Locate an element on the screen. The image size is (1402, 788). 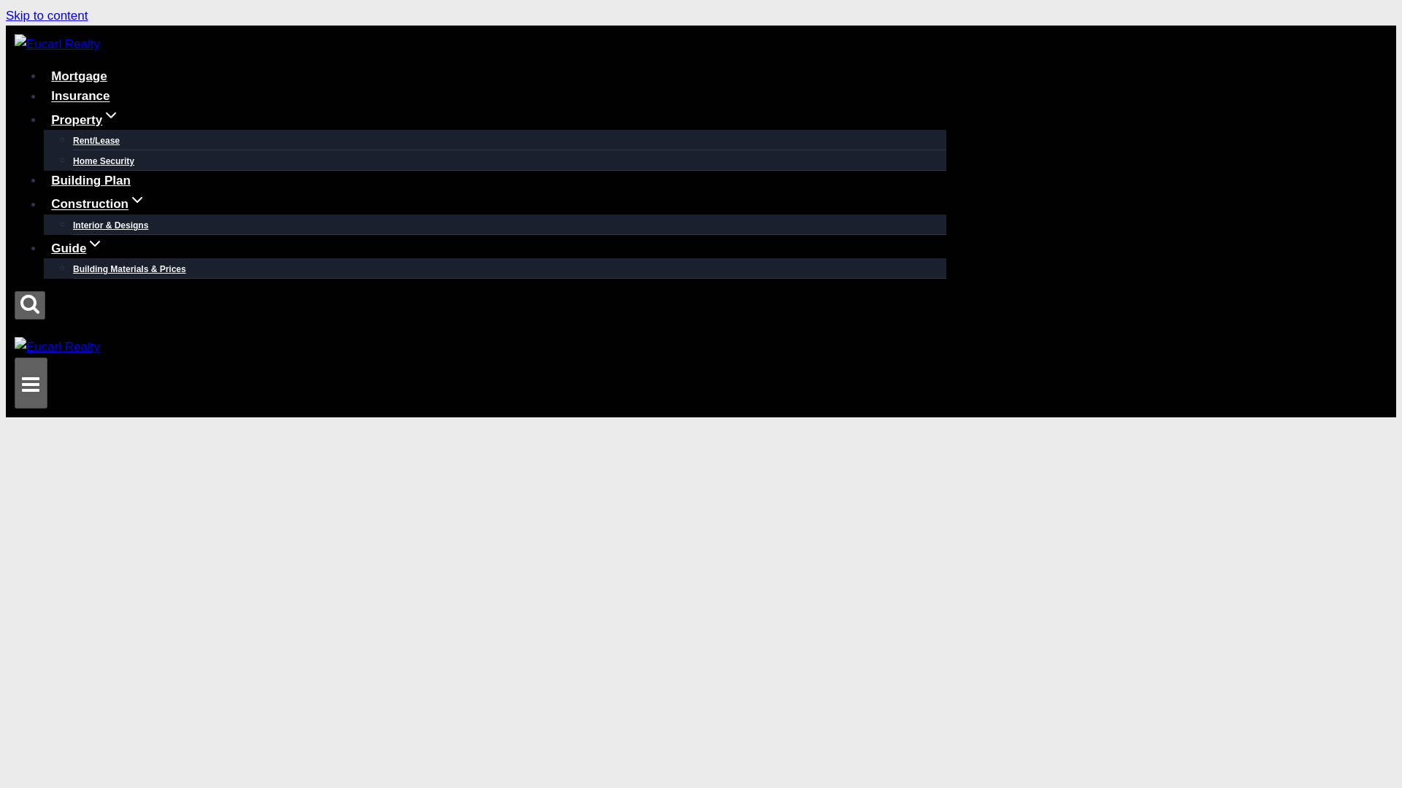
Mortgage is located at coordinates (79, 76).